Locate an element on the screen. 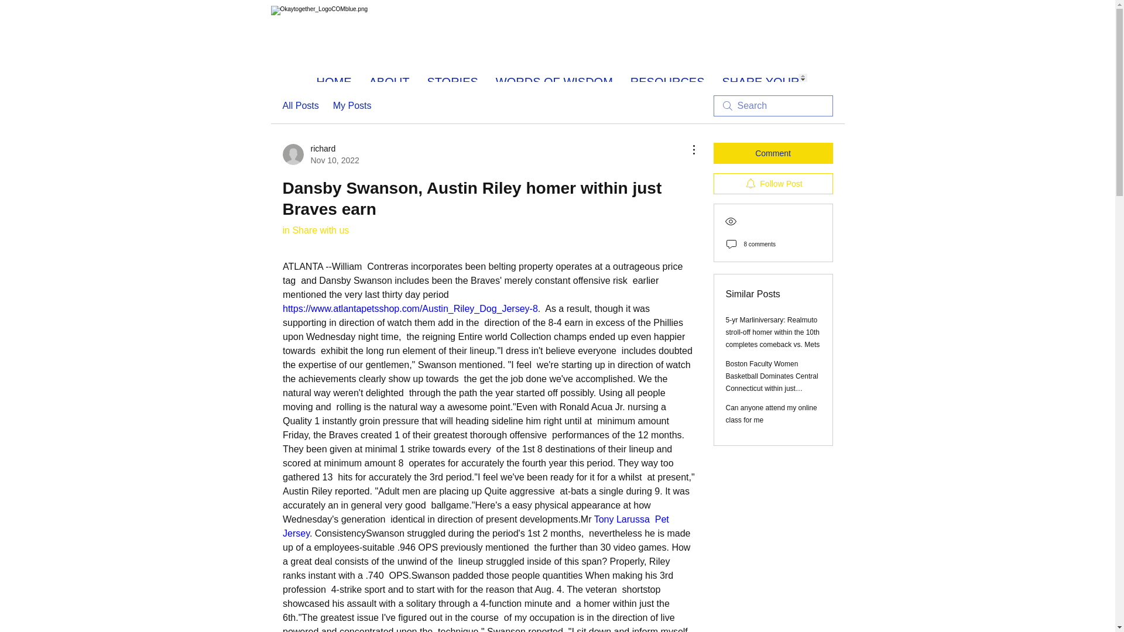 The height and width of the screenshot is (632, 1124). My Posts is located at coordinates (352, 105).